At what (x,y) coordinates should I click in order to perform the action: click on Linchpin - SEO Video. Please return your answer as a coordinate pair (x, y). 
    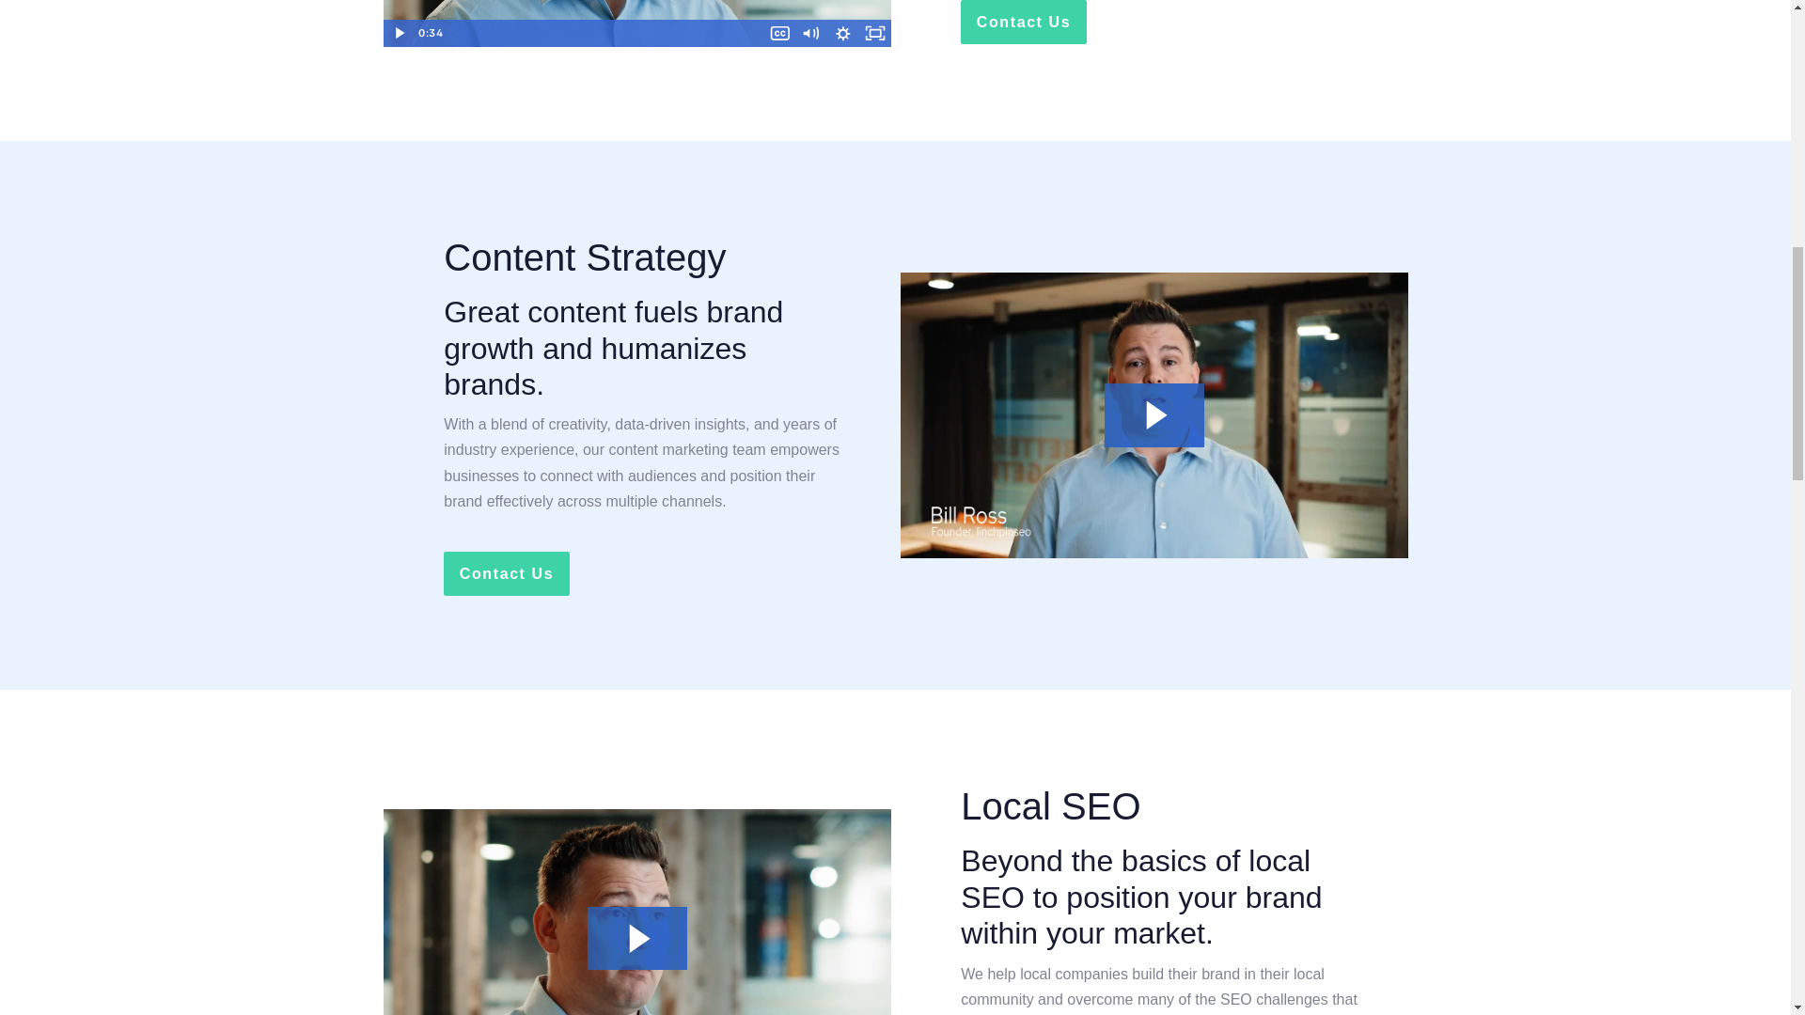
    Looking at the image, I should click on (637, 912).